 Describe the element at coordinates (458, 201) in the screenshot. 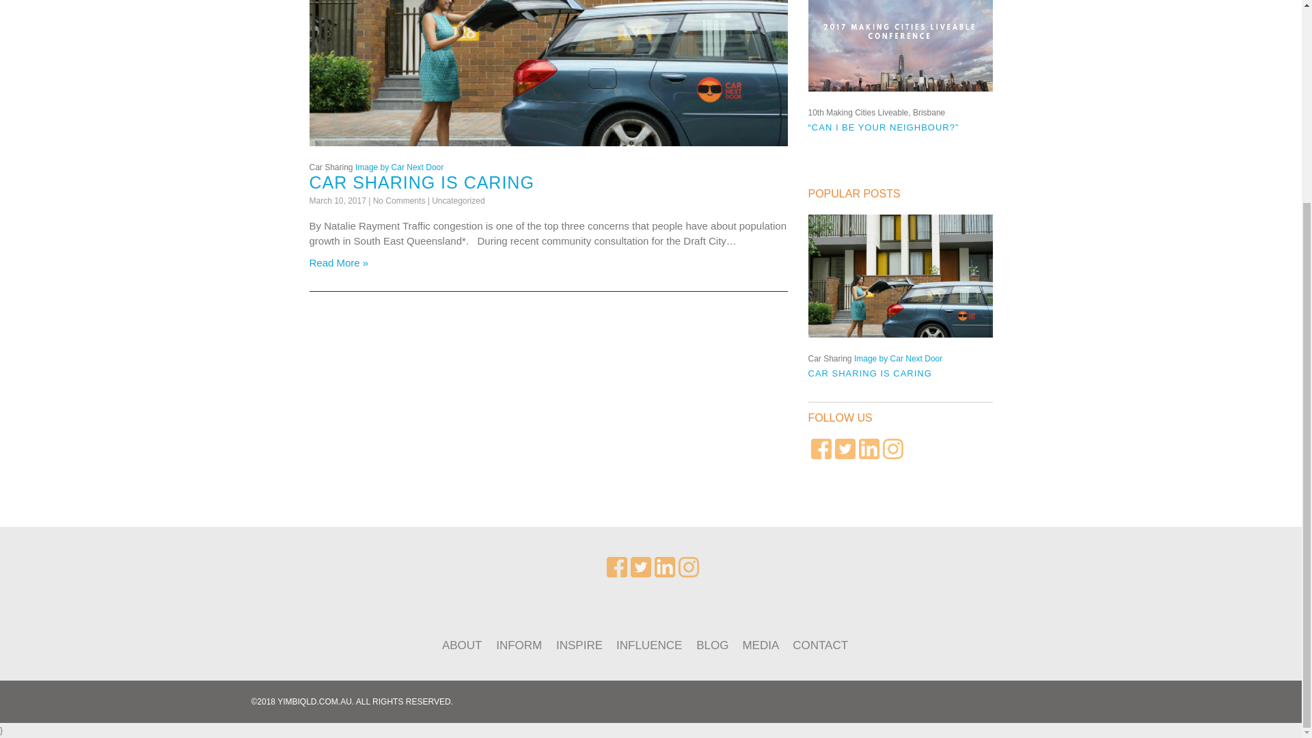

I see `Uncategorized` at that location.